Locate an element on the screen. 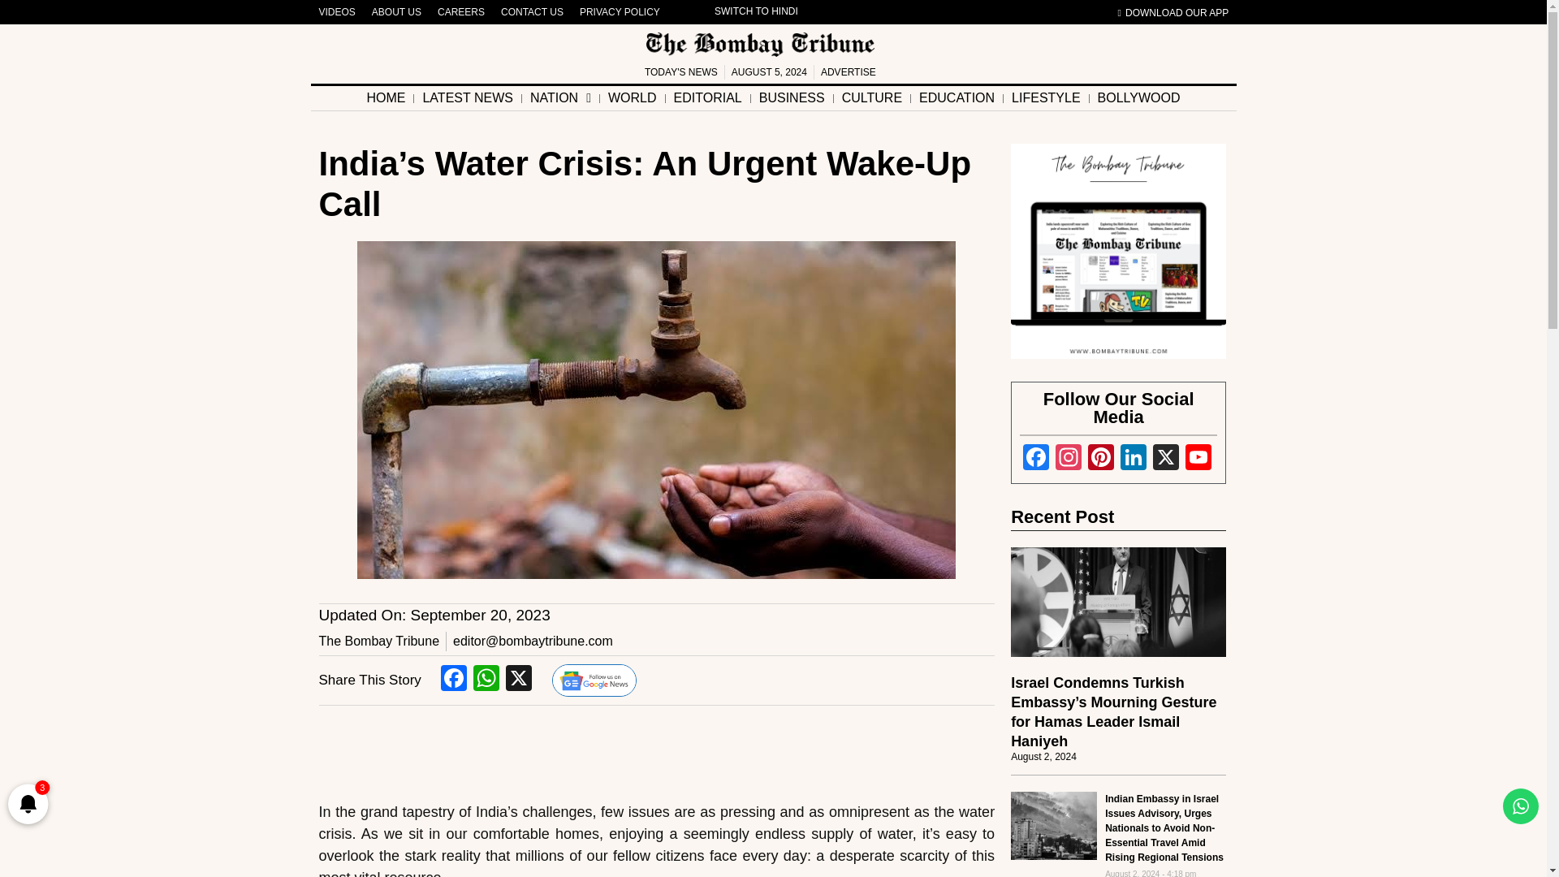 This screenshot has width=1559, height=877. LinkedIn Company is located at coordinates (1134, 460).